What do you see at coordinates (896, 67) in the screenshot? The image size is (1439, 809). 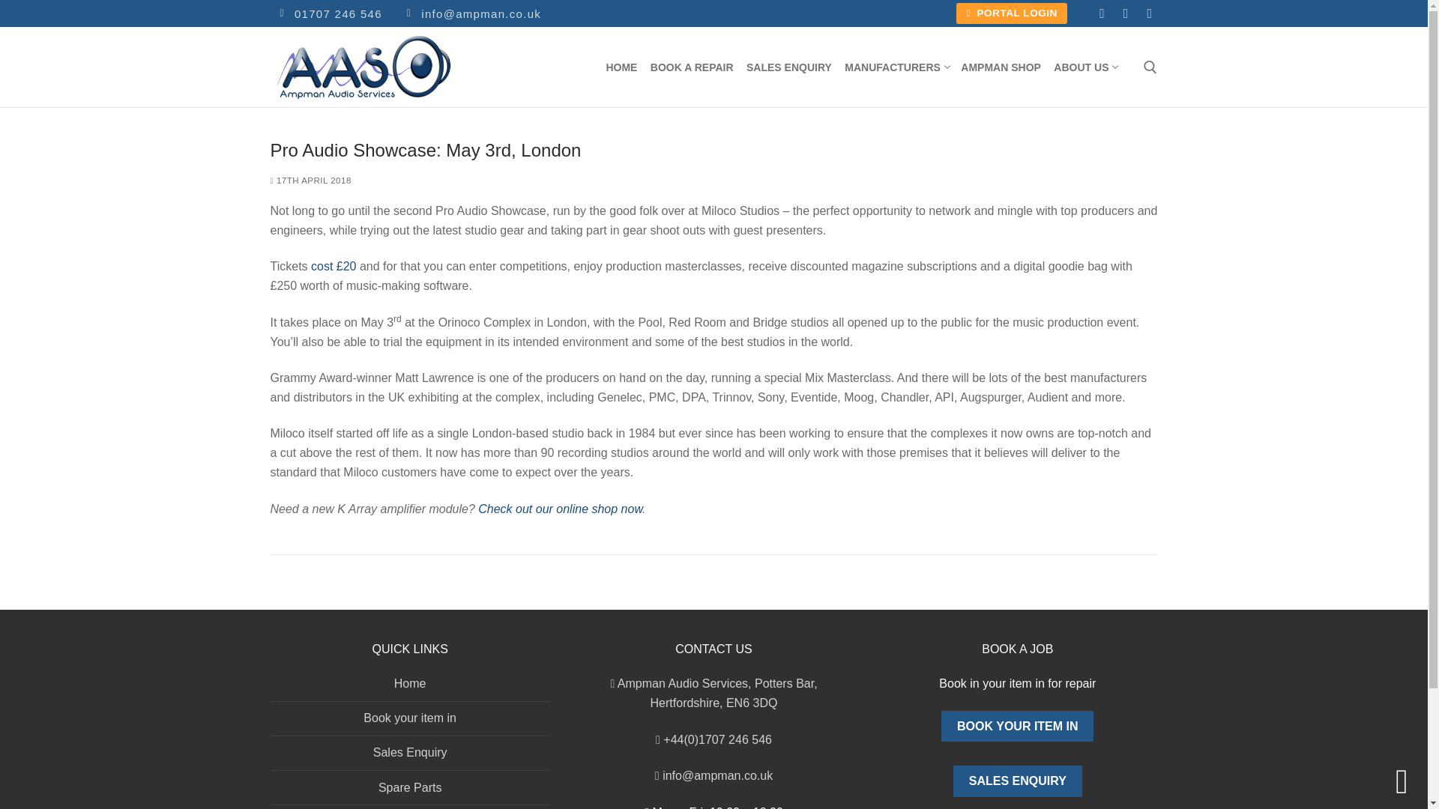 I see `Pro Audio Showcase: May 3rd, London` at bounding box center [896, 67].